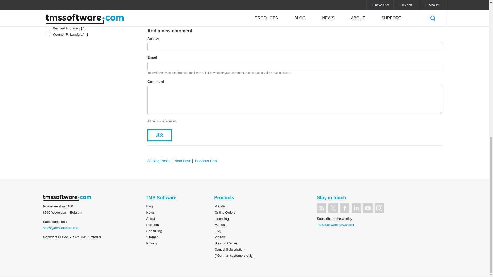 The width and height of the screenshot is (493, 277). What do you see at coordinates (345, 208) in the screenshot?
I see `Facebook` at bounding box center [345, 208].